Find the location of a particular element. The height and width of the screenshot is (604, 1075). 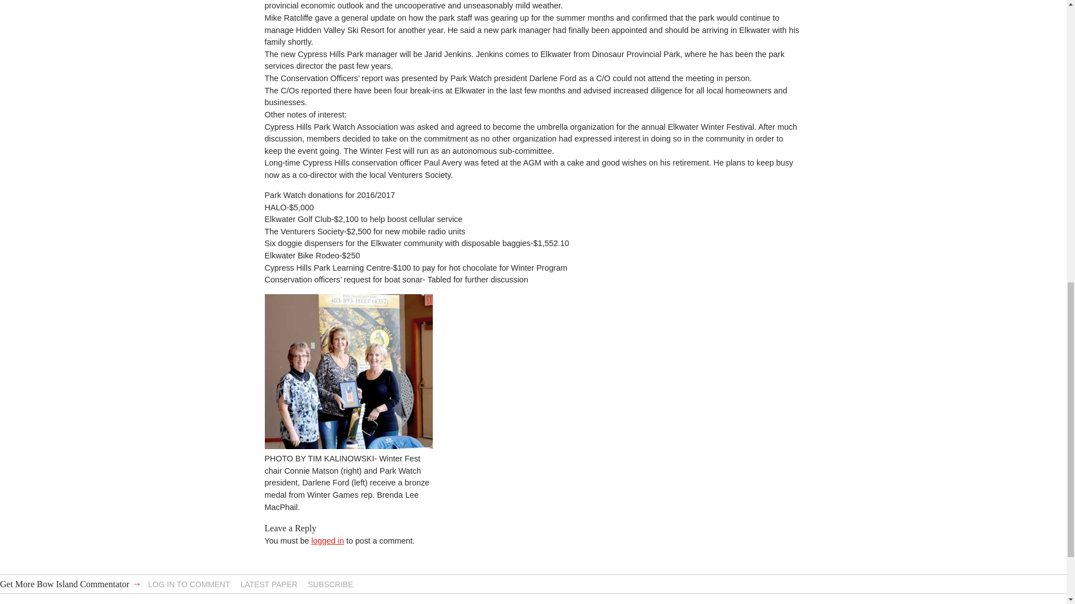

LOG IN TO COMMENT is located at coordinates (189, 584).